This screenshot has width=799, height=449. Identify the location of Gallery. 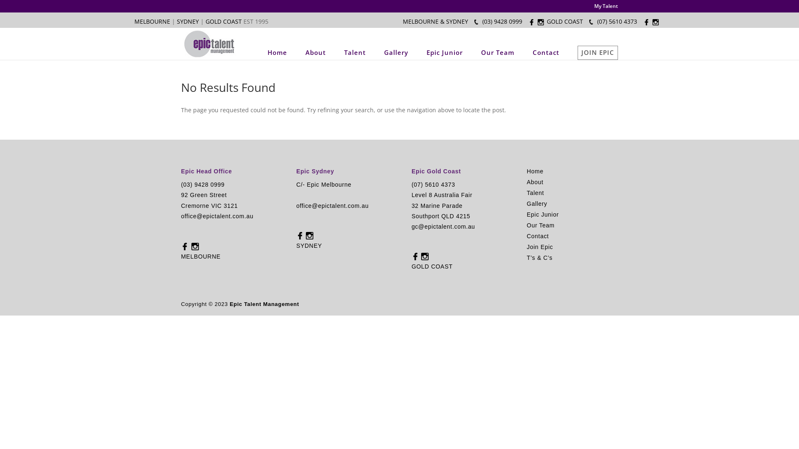
(396, 52).